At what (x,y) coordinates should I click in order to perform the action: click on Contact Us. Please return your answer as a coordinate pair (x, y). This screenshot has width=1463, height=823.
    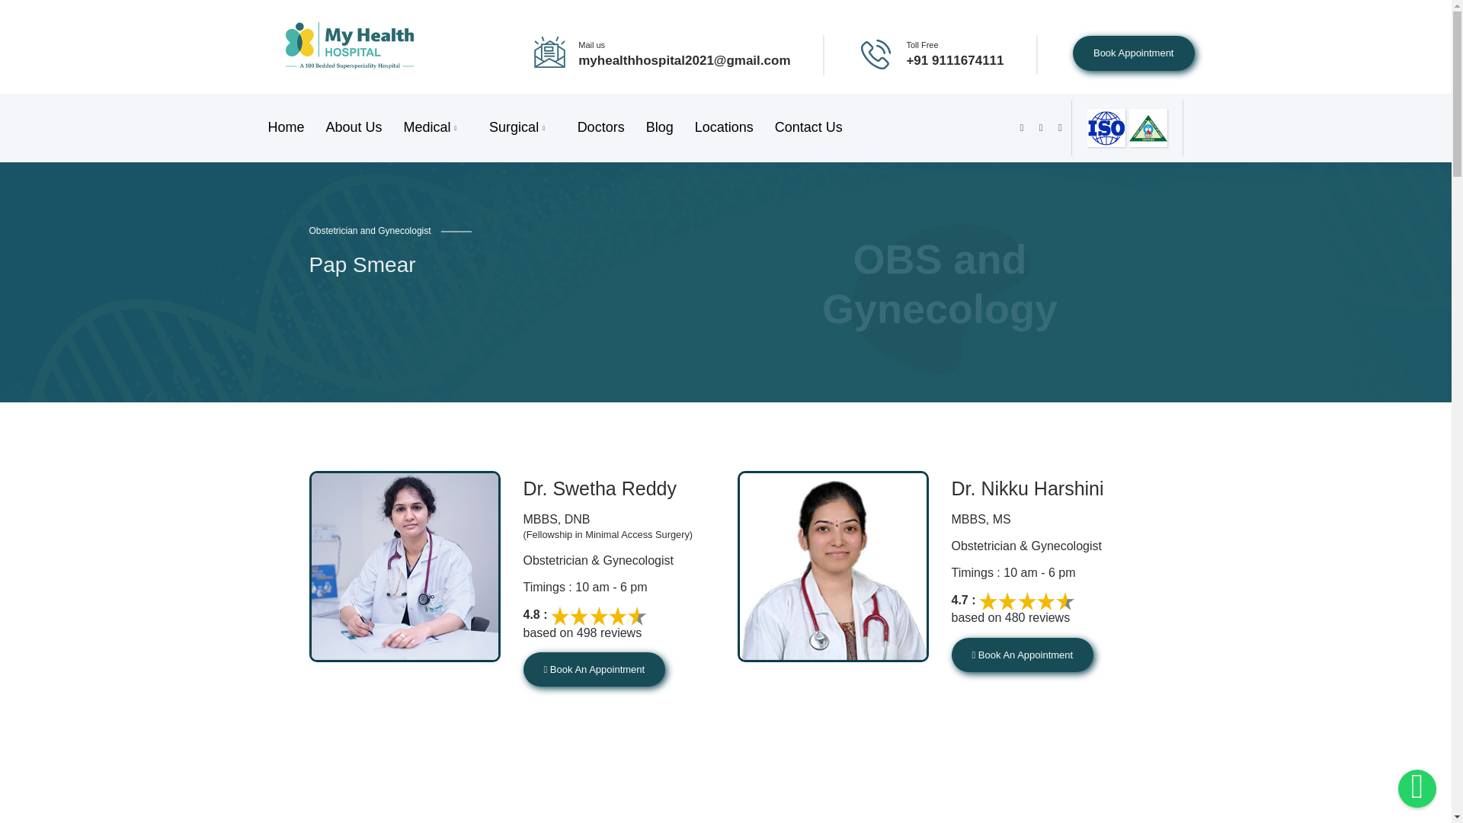
    Looking at the image, I should click on (808, 127).